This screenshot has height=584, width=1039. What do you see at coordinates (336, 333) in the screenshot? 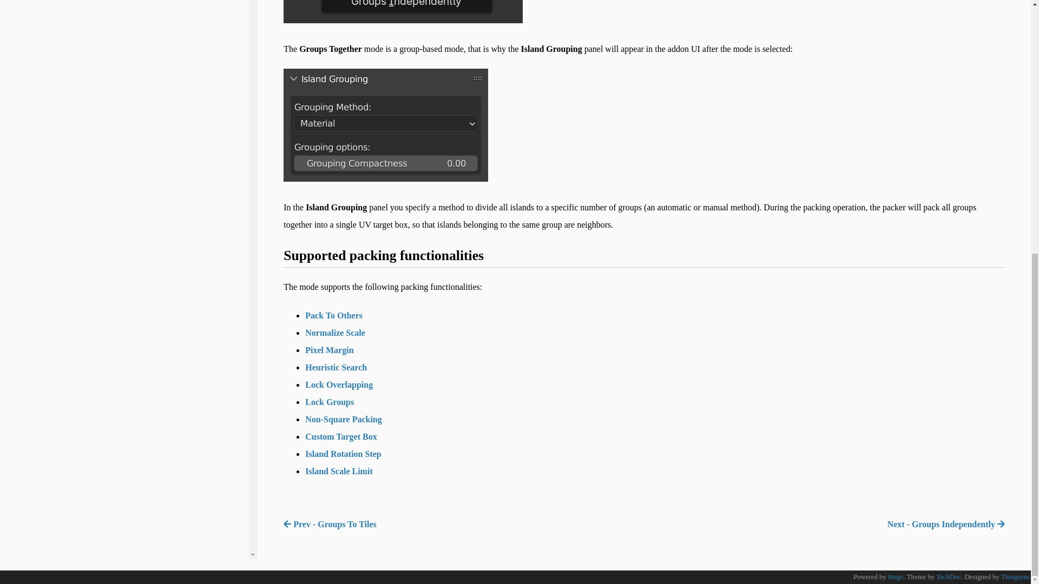
I see `Normalize Scale` at bounding box center [336, 333].